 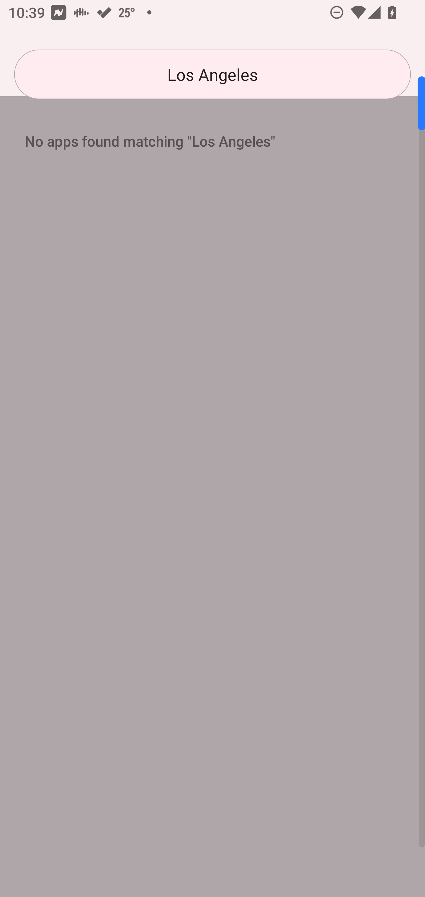 I want to click on Los Angeles, so click(x=212, y=74).